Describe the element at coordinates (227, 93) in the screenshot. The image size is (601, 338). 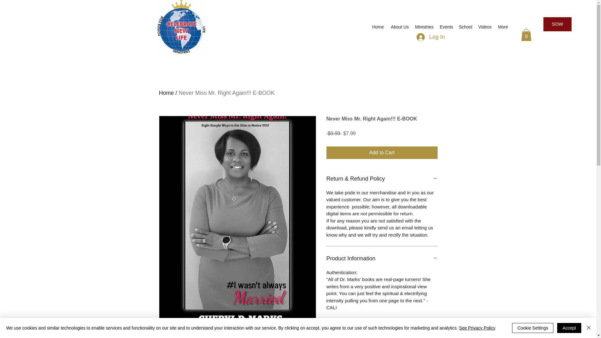
I see `Never Miss Mr. Right Again!!! E-BOOK` at that location.